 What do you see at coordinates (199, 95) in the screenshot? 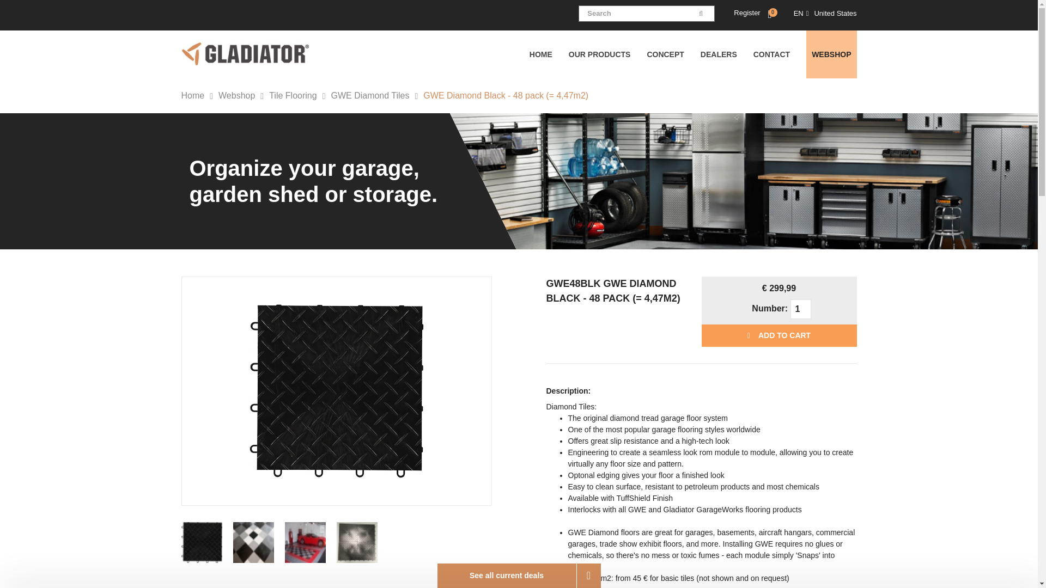
I see `Home` at bounding box center [199, 95].